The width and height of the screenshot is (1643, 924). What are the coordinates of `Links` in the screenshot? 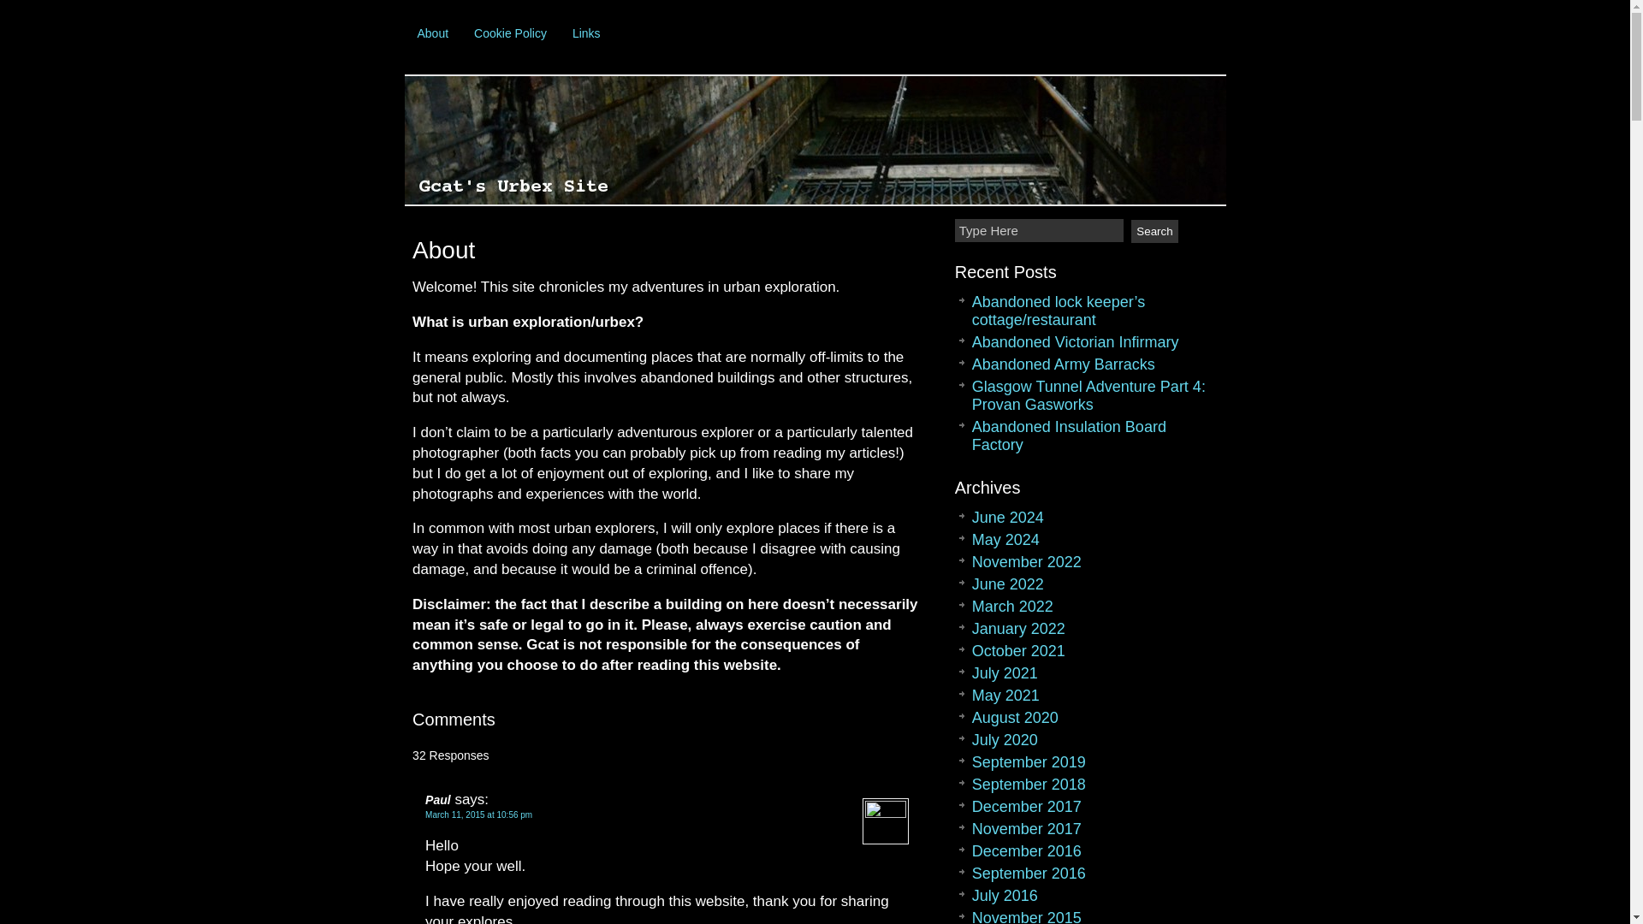 It's located at (586, 33).